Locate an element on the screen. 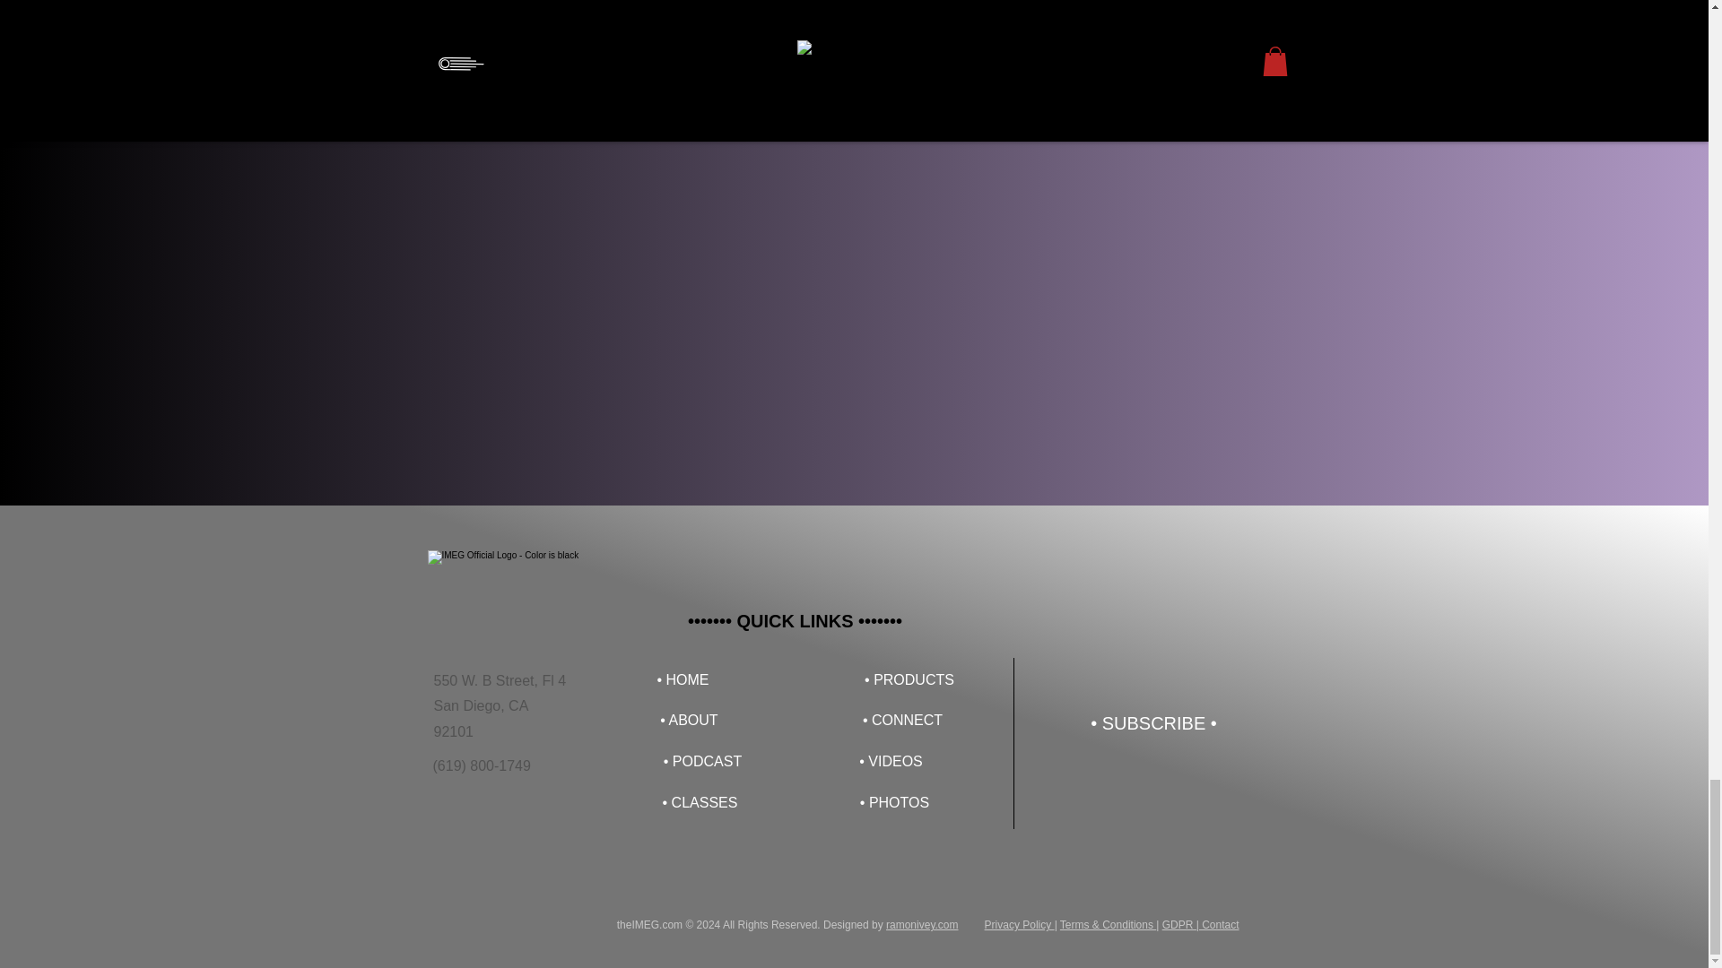 This screenshot has height=968, width=1722. ramonivey.com is located at coordinates (922, 924).